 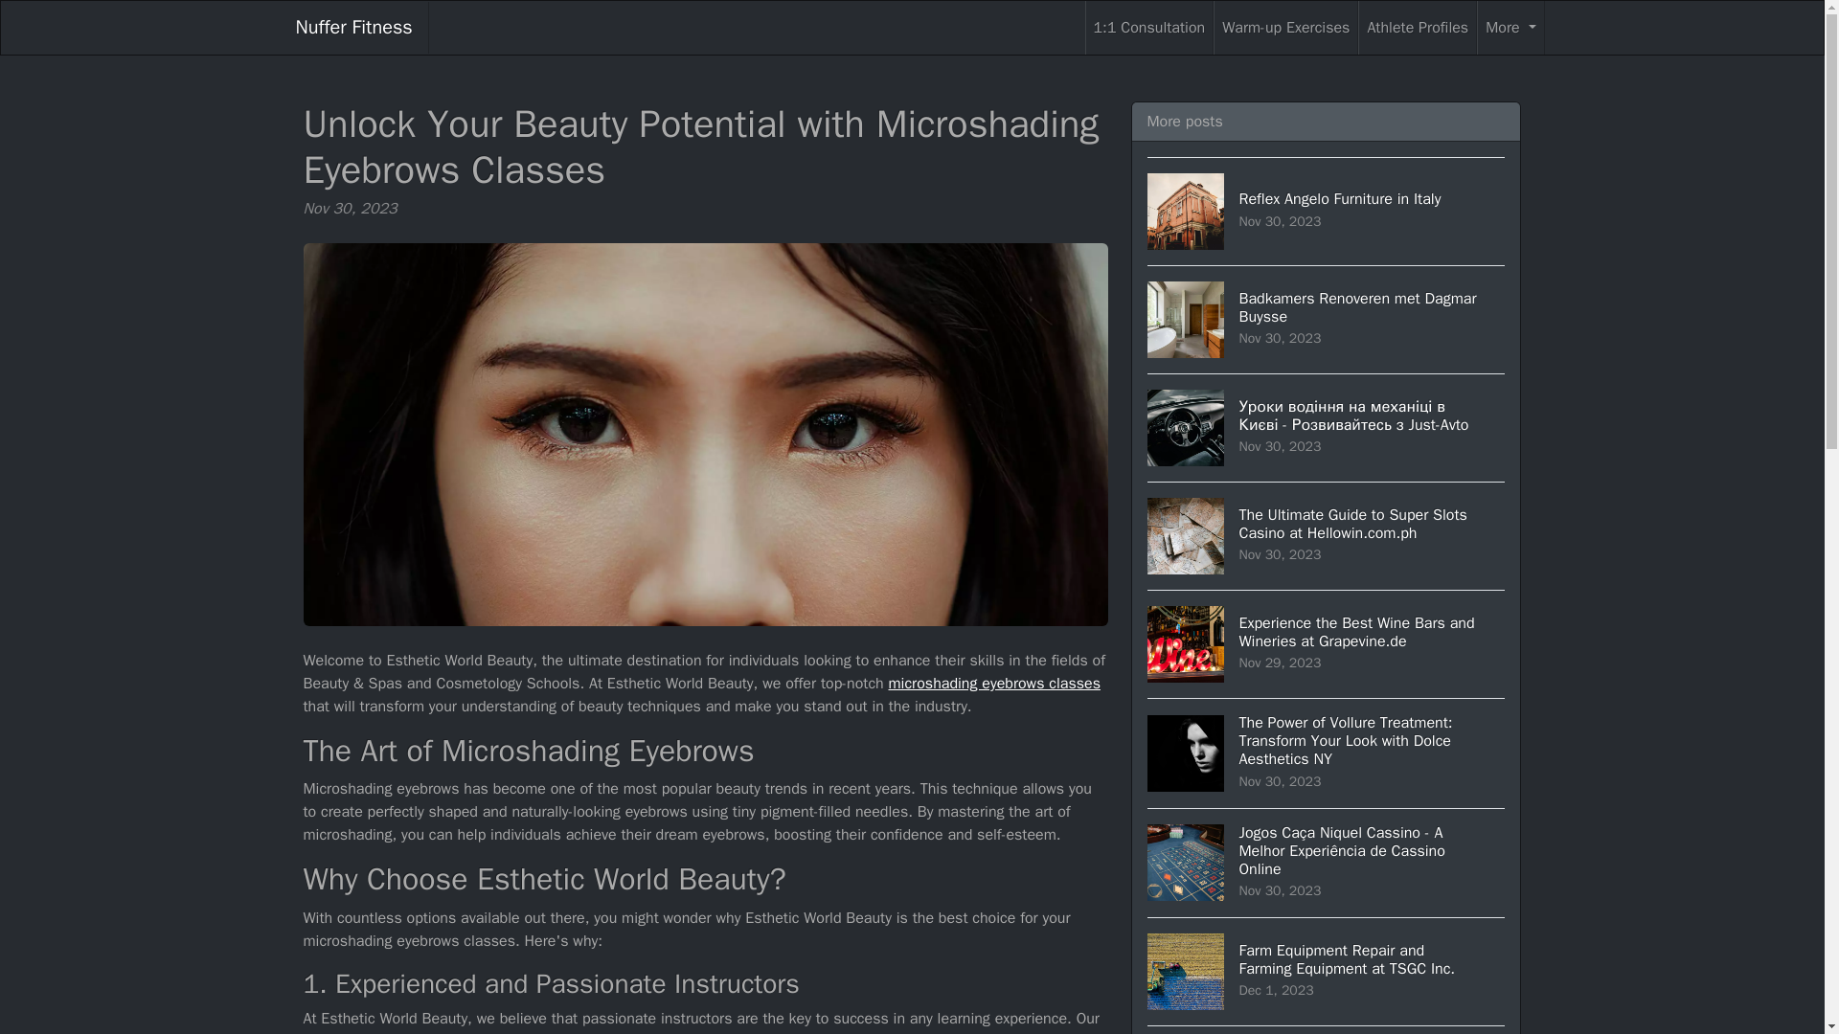 I want to click on Warm-up Exercises, so click(x=1285, y=28).